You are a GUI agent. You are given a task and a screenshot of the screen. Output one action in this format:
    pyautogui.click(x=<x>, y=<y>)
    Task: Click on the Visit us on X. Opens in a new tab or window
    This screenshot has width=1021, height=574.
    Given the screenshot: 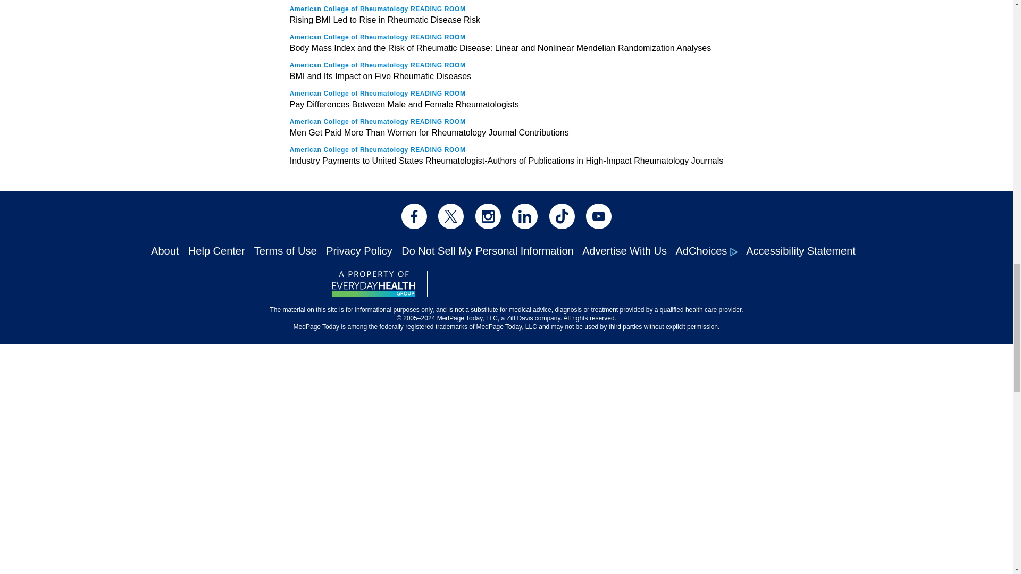 What is the action you would take?
    pyautogui.click(x=450, y=216)
    